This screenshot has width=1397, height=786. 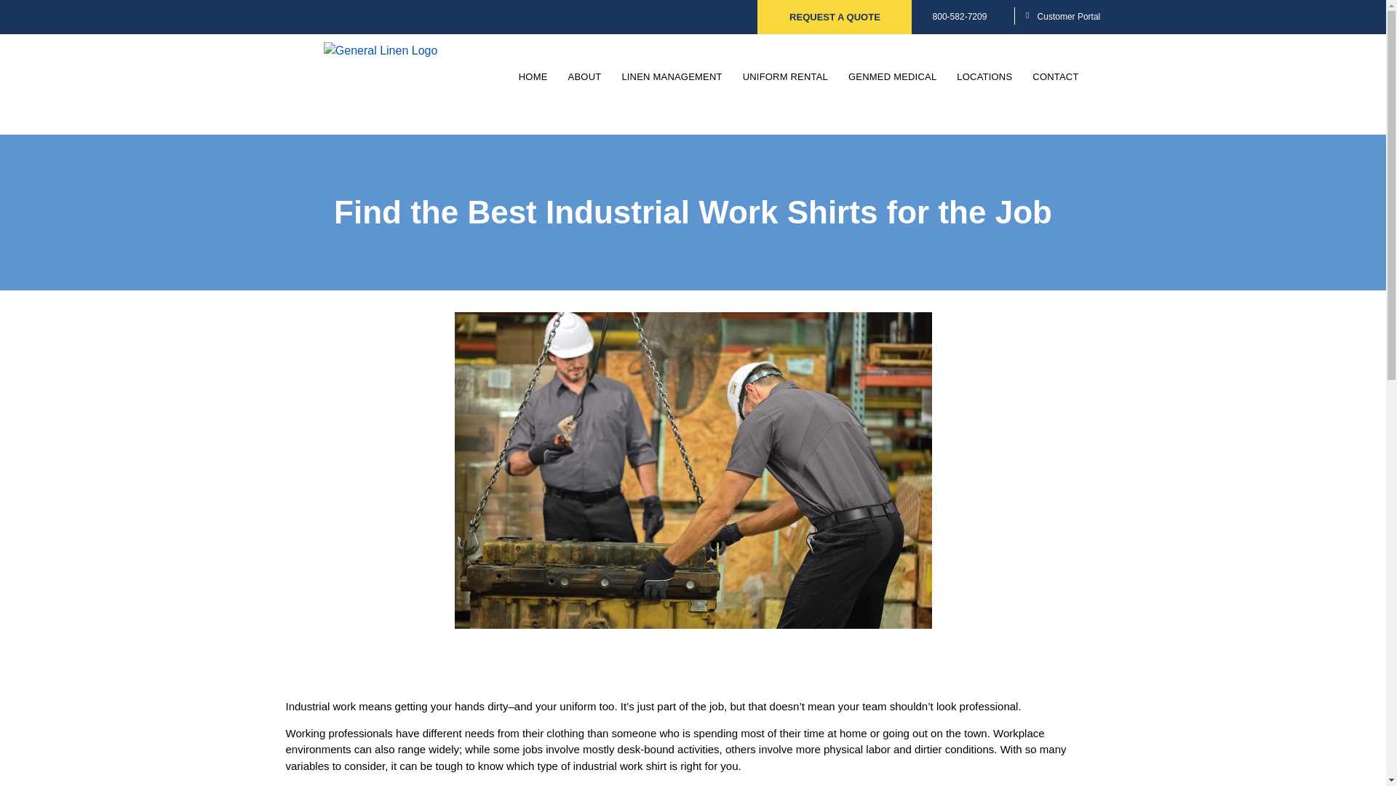 I want to click on 800-582-7209, so click(x=960, y=17).